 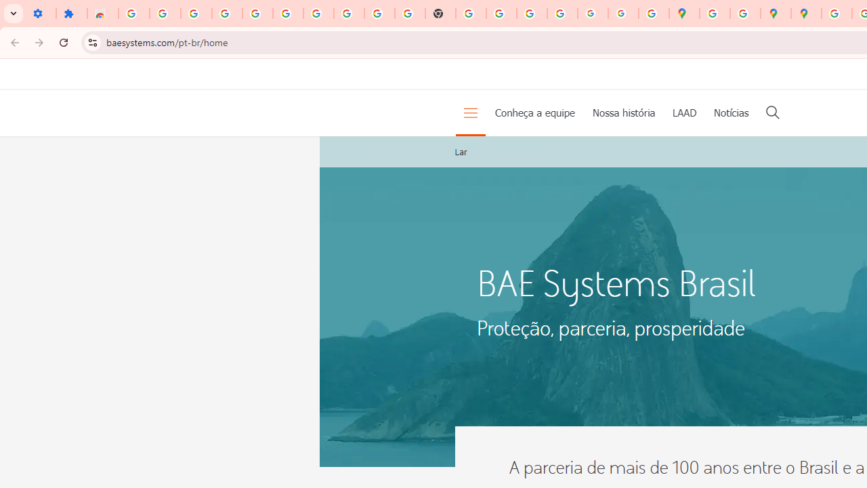 What do you see at coordinates (379, 14) in the screenshot?
I see `YouTube` at bounding box center [379, 14].